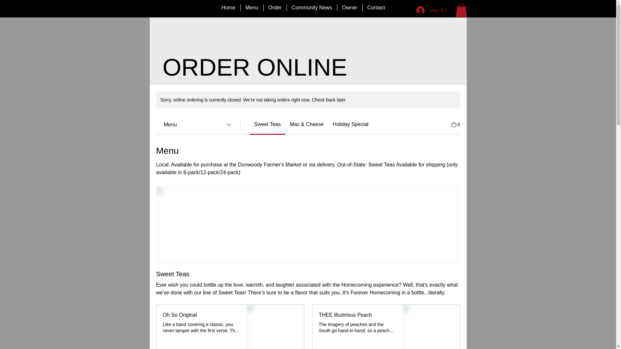  I want to click on Owner, so click(349, 7).